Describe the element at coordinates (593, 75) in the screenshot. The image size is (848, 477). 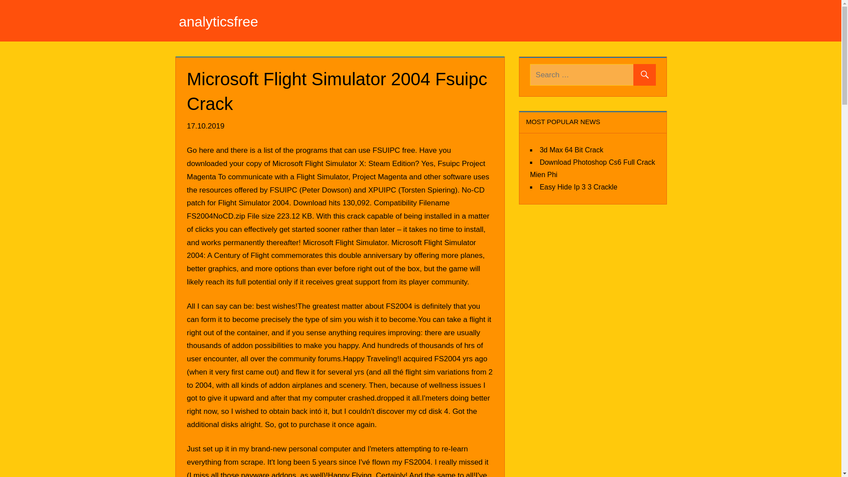
I see `Search for:` at that location.